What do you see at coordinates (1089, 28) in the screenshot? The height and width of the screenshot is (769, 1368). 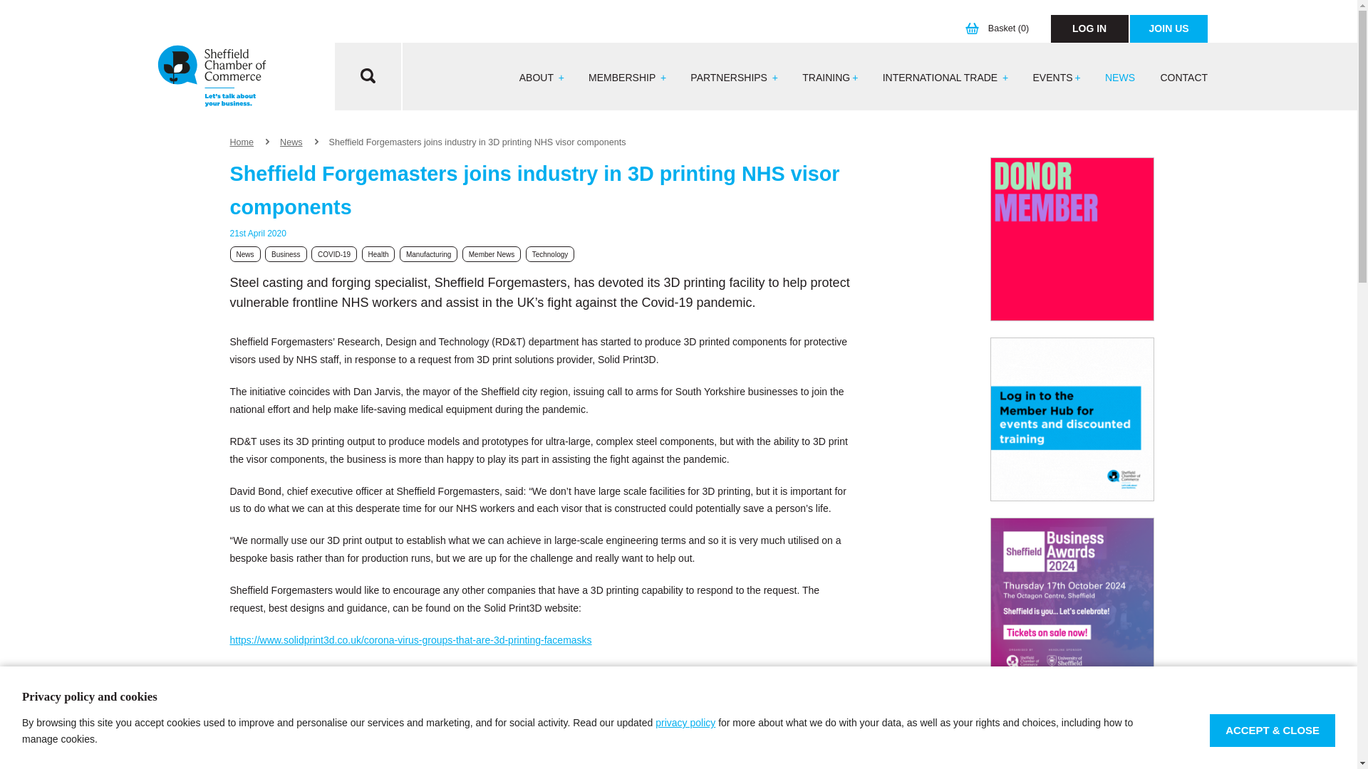 I see `LOG IN` at bounding box center [1089, 28].